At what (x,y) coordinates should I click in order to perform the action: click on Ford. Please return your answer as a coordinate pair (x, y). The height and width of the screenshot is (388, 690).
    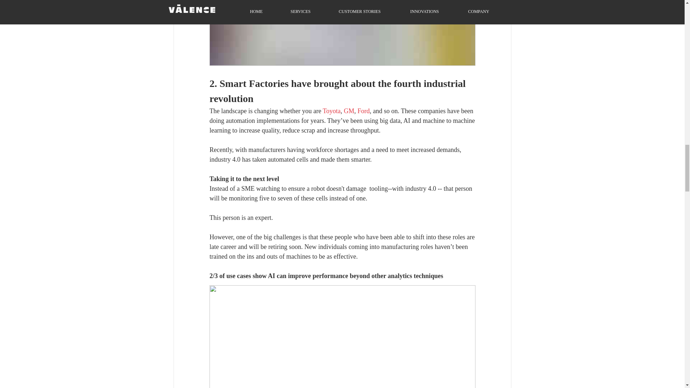
    Looking at the image, I should click on (363, 111).